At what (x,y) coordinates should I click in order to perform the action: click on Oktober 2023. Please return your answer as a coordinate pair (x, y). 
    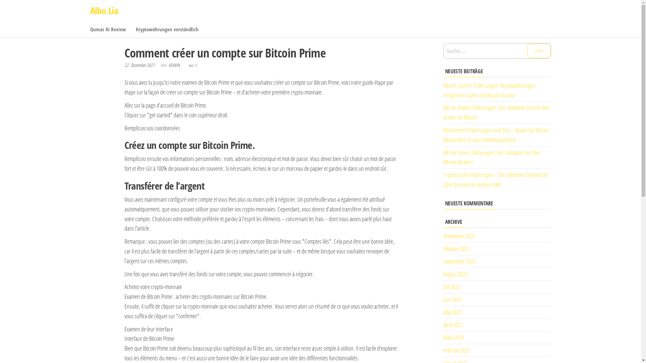
    Looking at the image, I should click on (456, 249).